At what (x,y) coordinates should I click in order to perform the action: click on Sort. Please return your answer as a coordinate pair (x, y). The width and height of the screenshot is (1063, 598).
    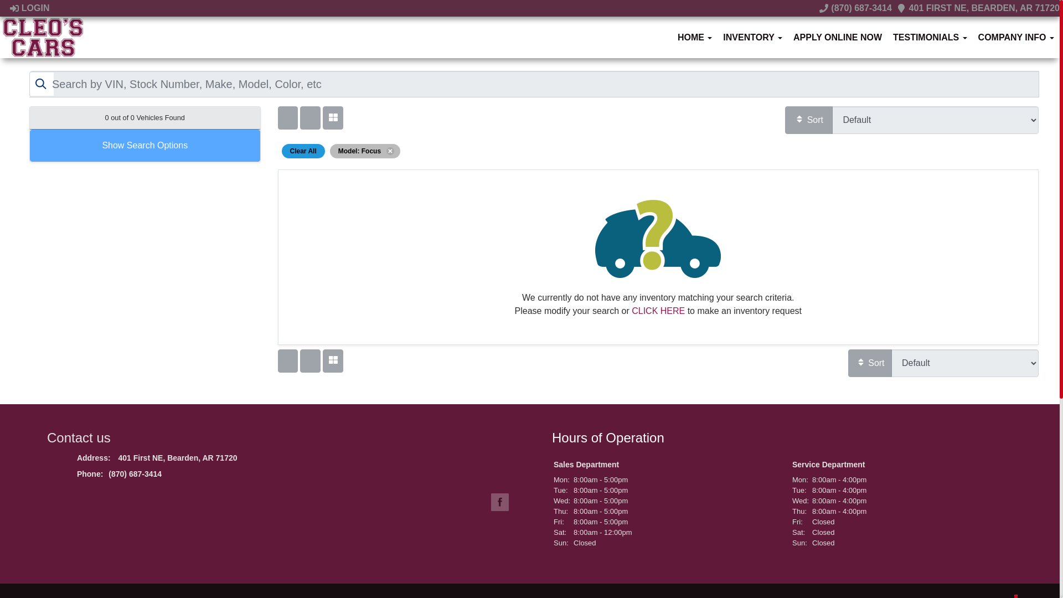
    Looking at the image, I should click on (870, 363).